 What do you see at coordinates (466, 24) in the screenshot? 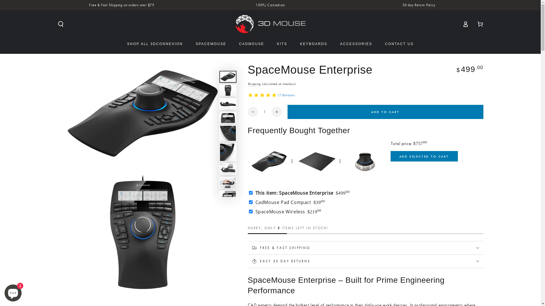
I see `Log in` at bounding box center [466, 24].